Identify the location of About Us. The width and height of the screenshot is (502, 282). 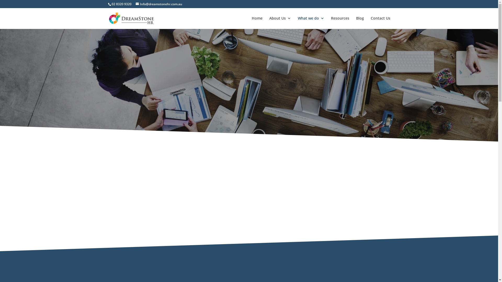
(280, 22).